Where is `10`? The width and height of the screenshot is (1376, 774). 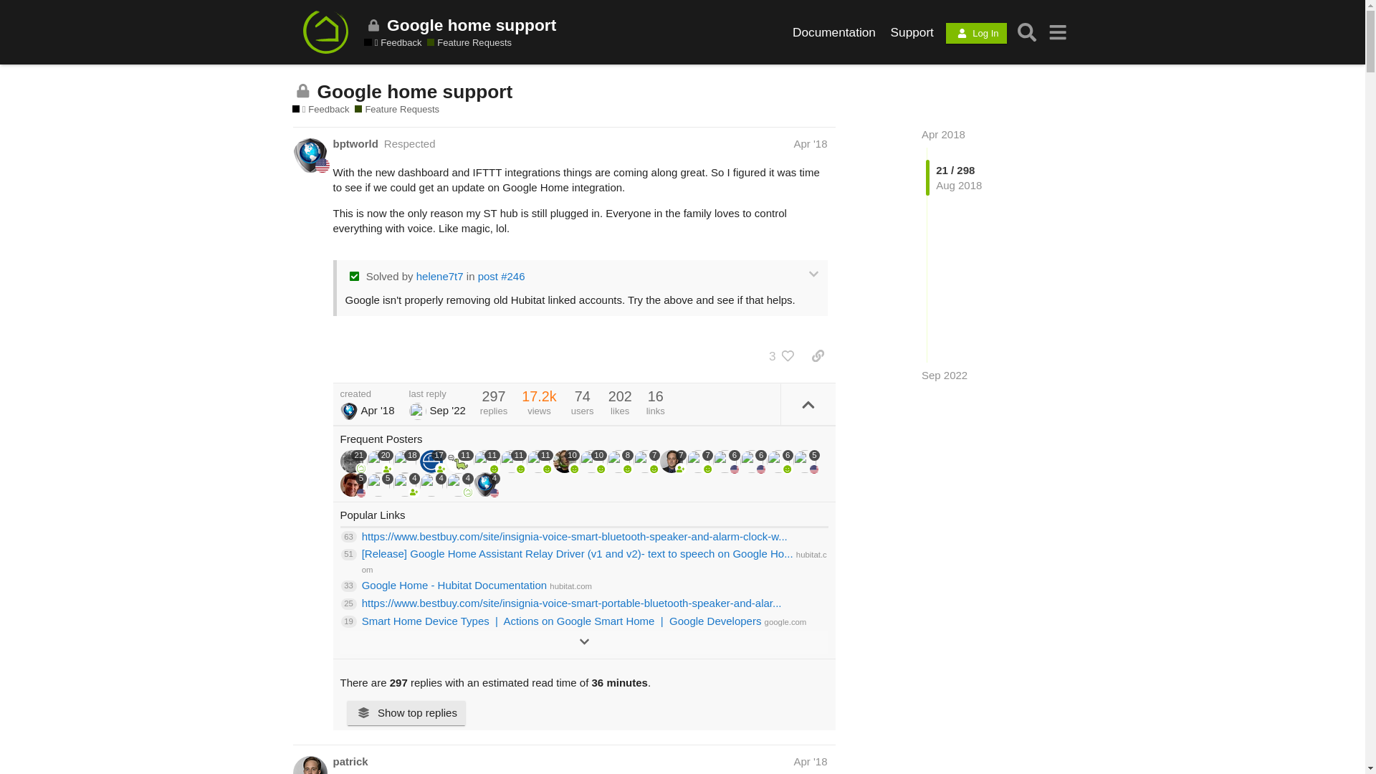 10 is located at coordinates (593, 461).